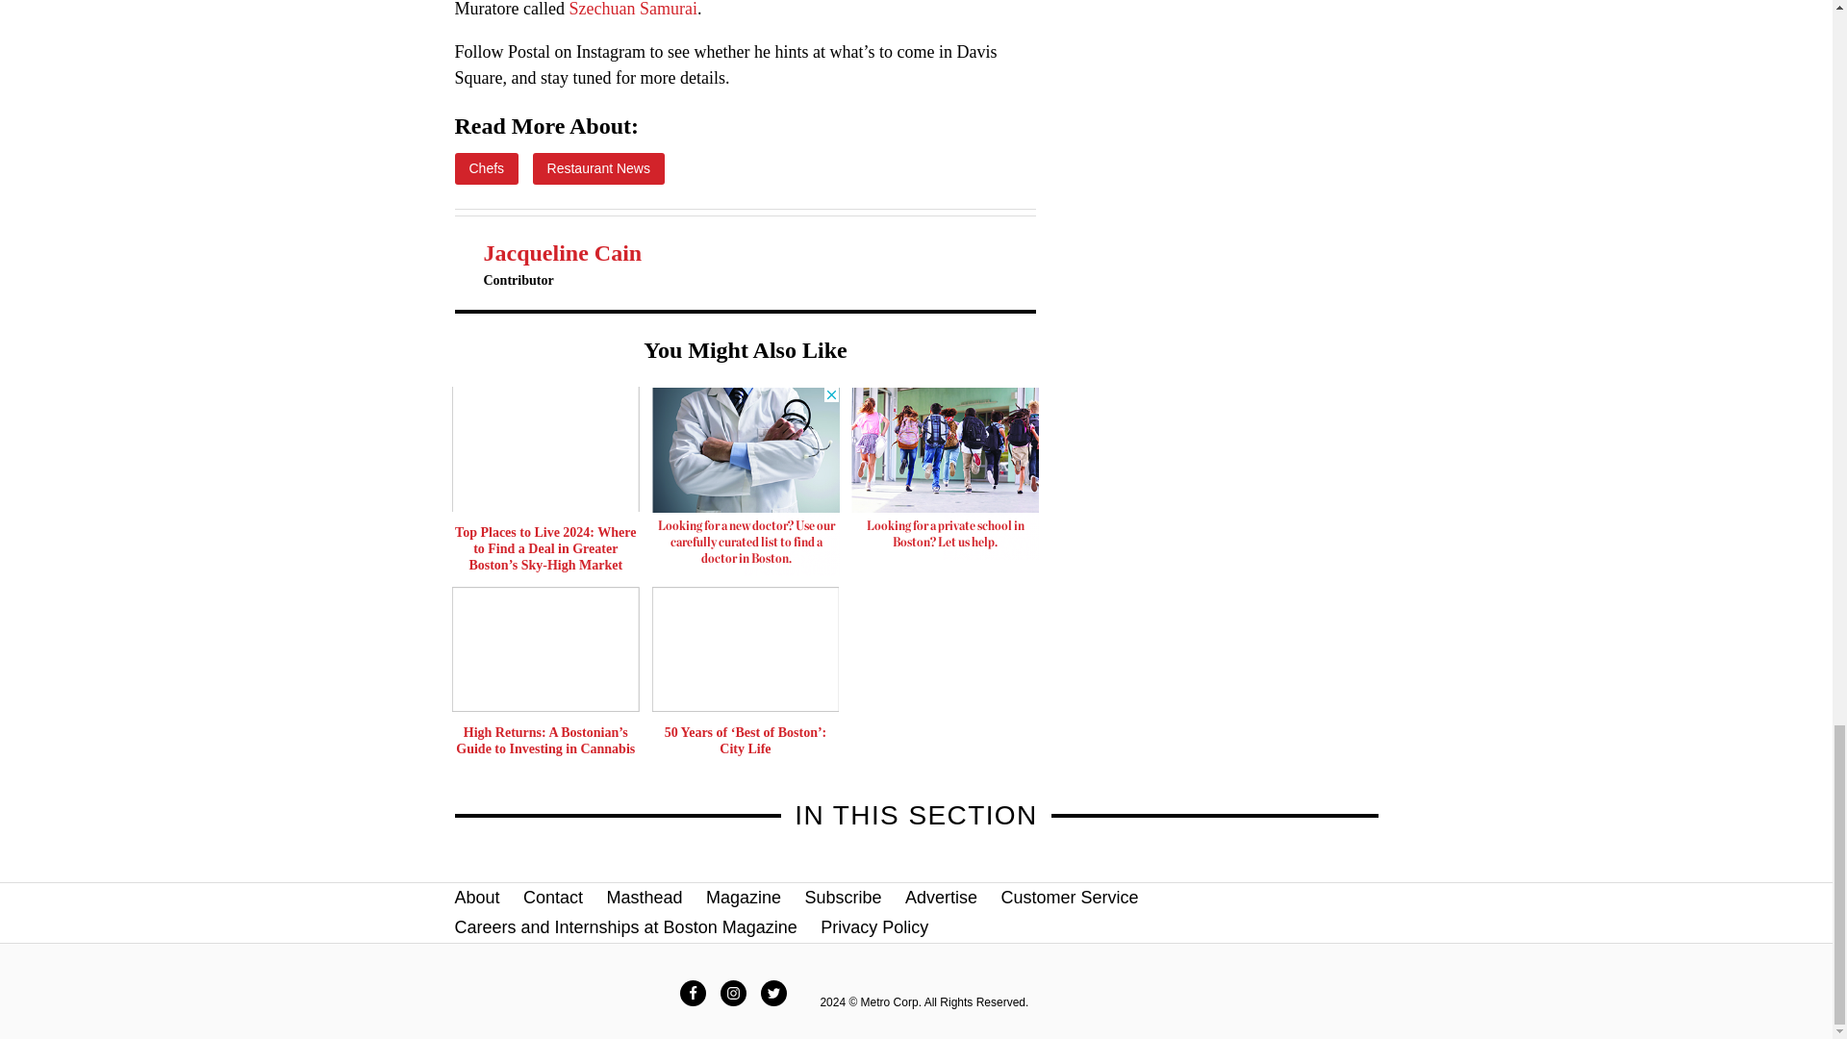  Describe the element at coordinates (945, 473) in the screenshot. I see `3rd party ad content` at that location.